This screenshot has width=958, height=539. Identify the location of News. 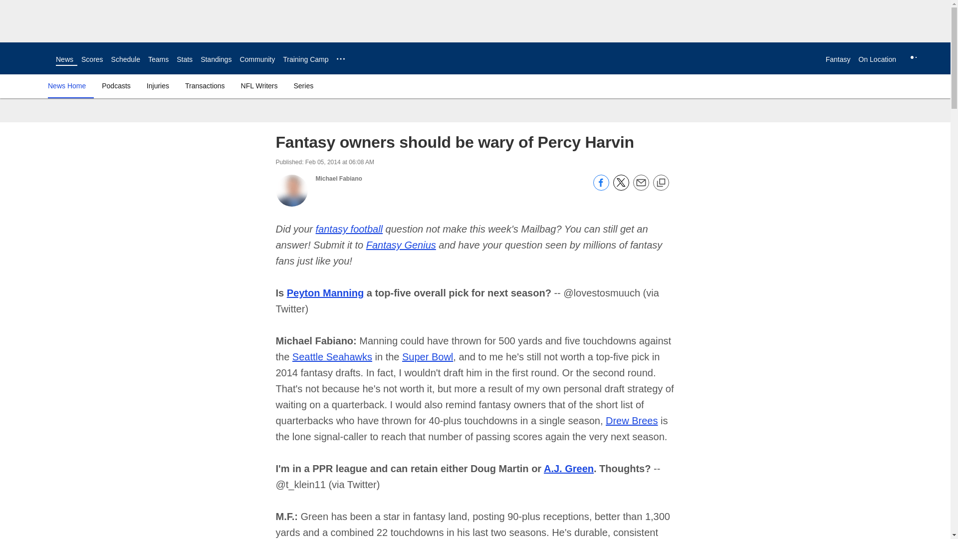
(64, 59).